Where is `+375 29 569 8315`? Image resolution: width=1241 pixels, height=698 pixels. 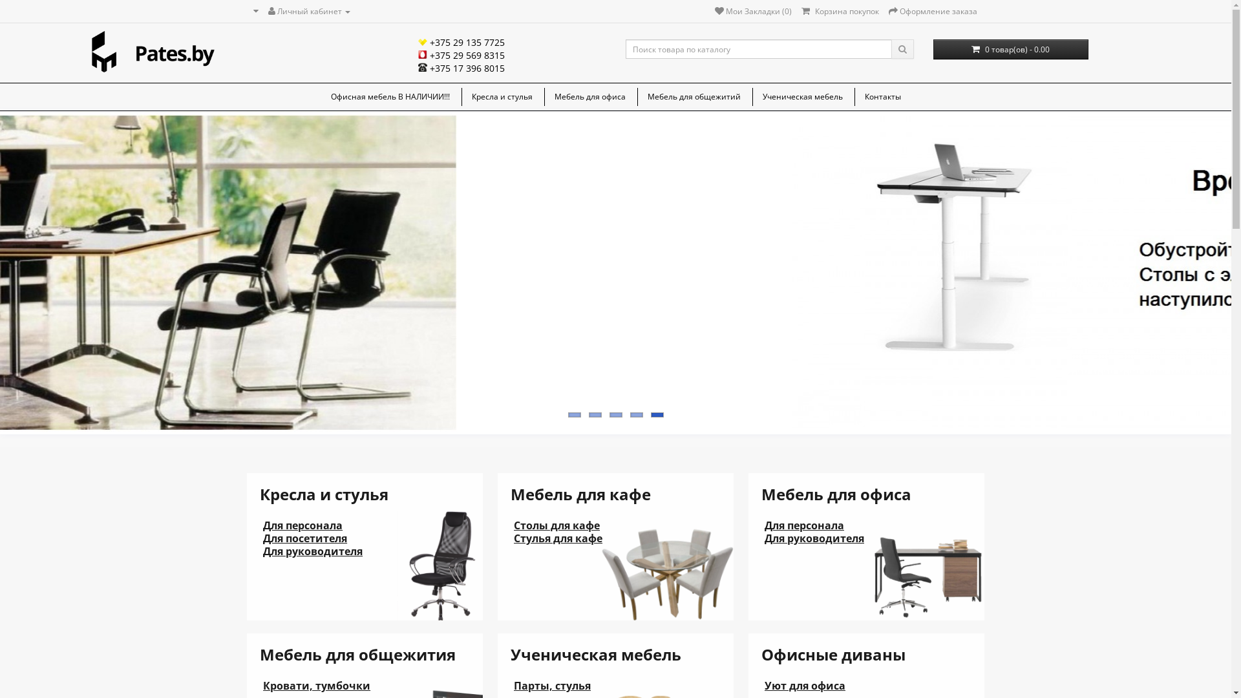 +375 29 569 8315 is located at coordinates (461, 56).